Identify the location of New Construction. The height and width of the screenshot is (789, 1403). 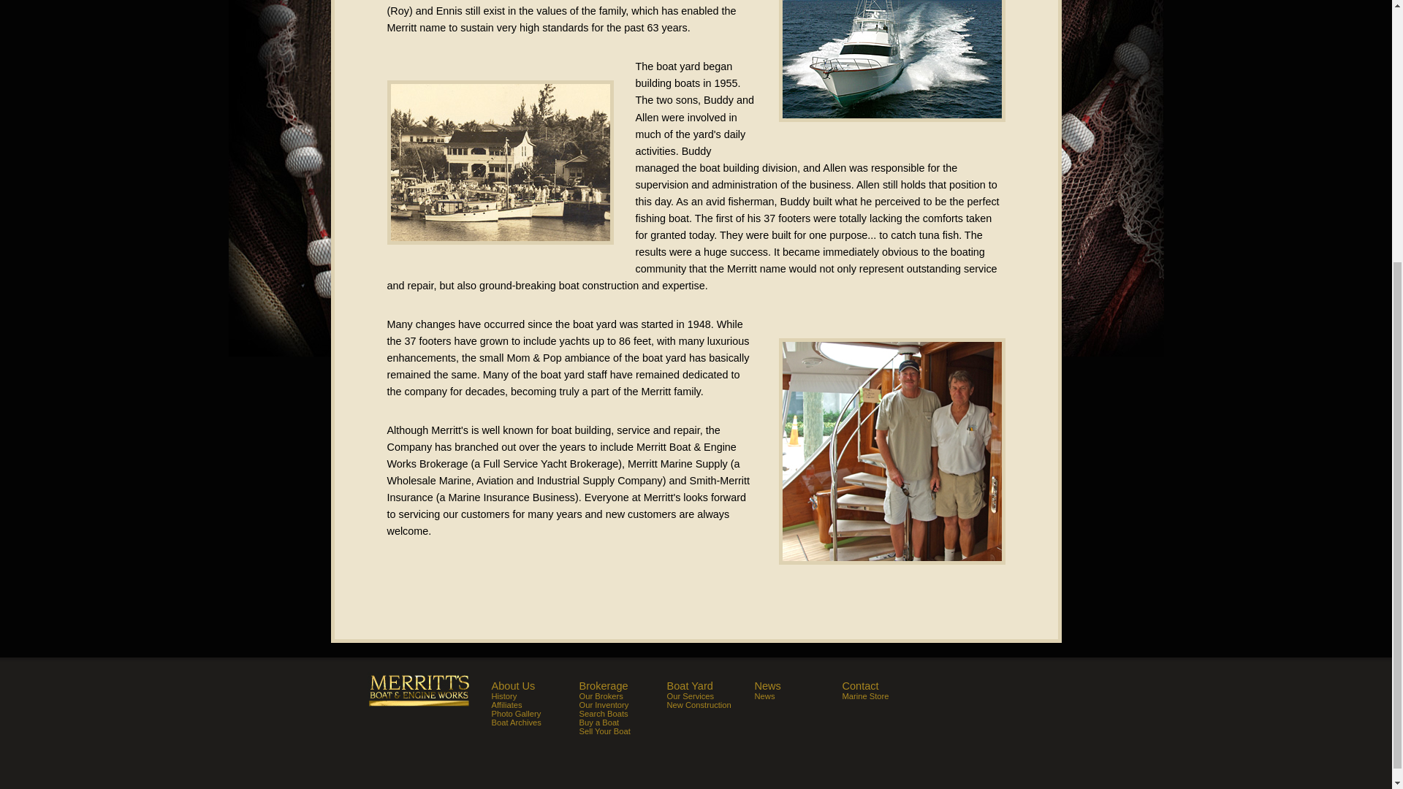
(710, 704).